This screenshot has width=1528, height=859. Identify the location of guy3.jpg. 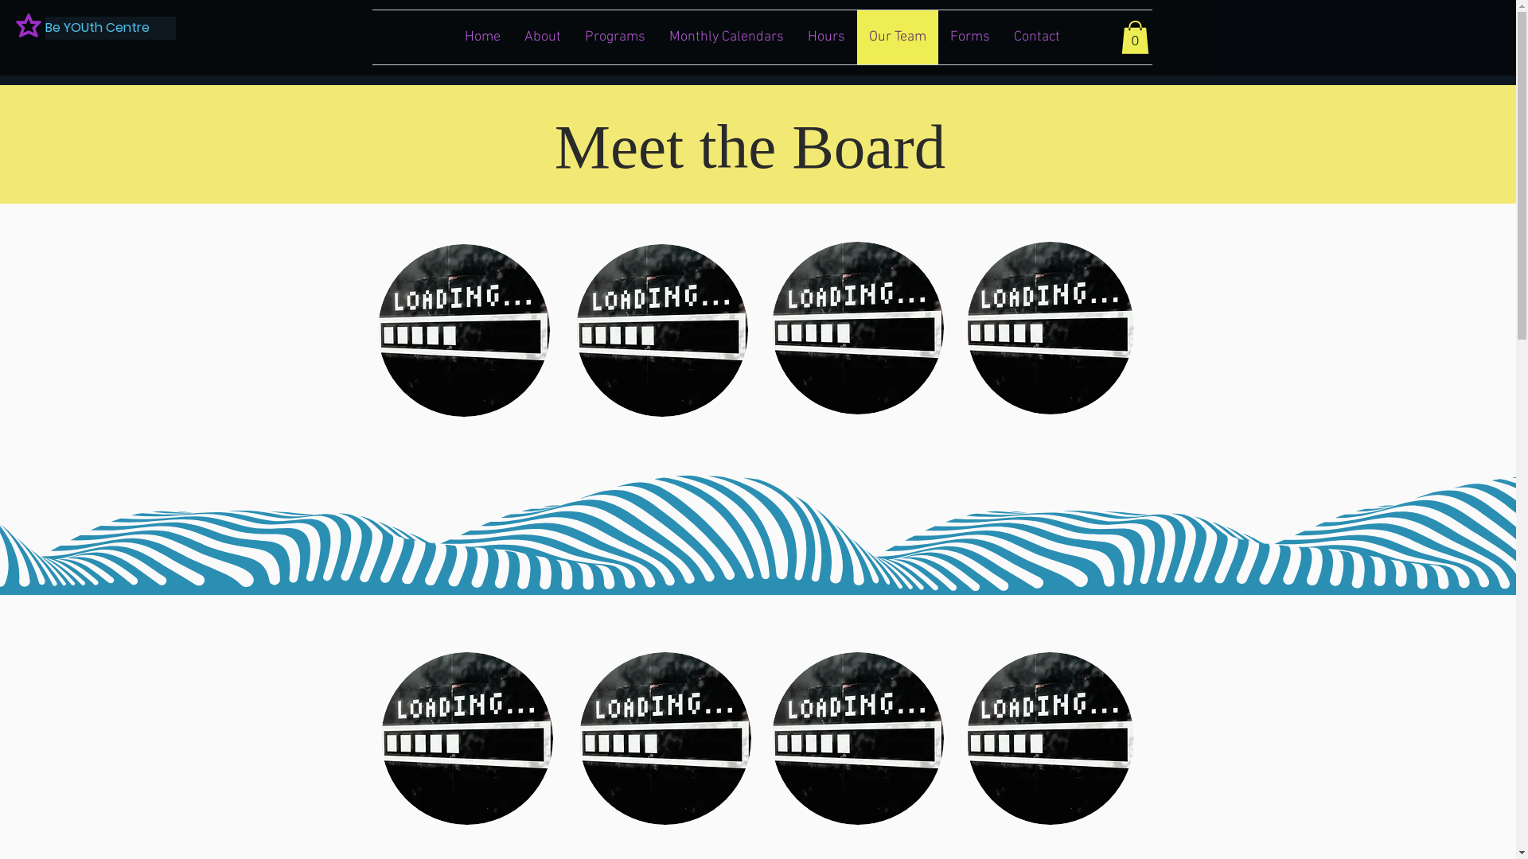
(1050, 738).